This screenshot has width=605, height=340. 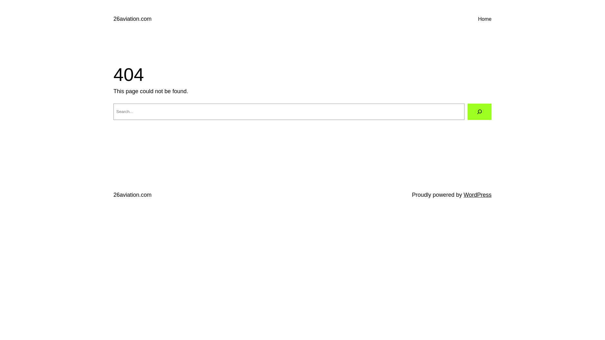 I want to click on 26aviation.com, so click(x=132, y=19).